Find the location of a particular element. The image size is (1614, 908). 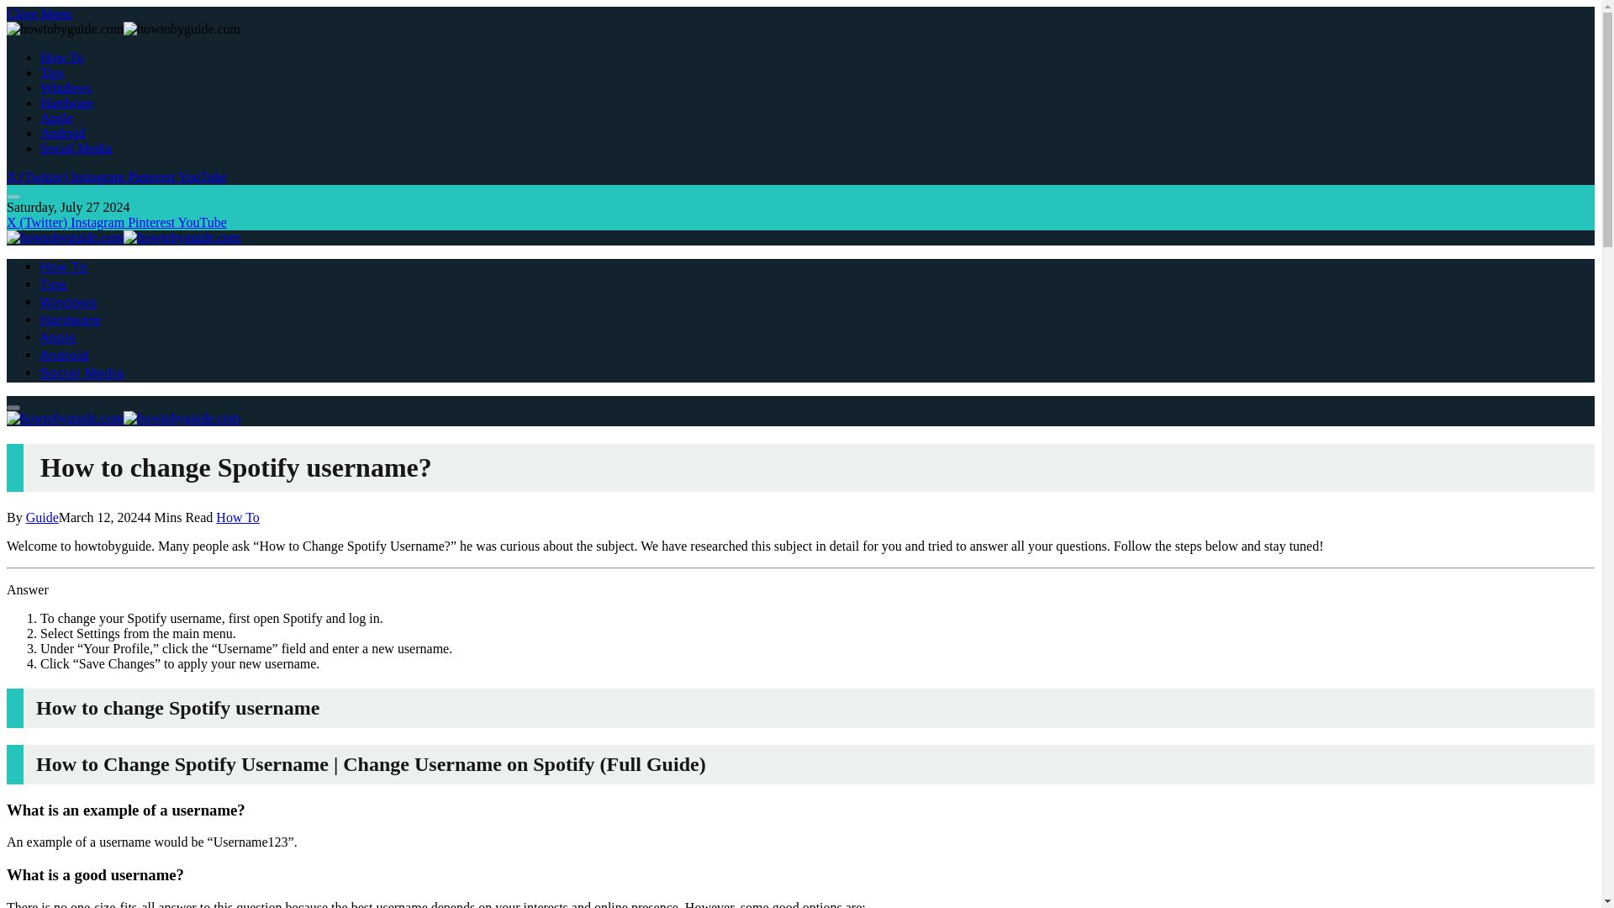

Windows is located at coordinates (69, 303).